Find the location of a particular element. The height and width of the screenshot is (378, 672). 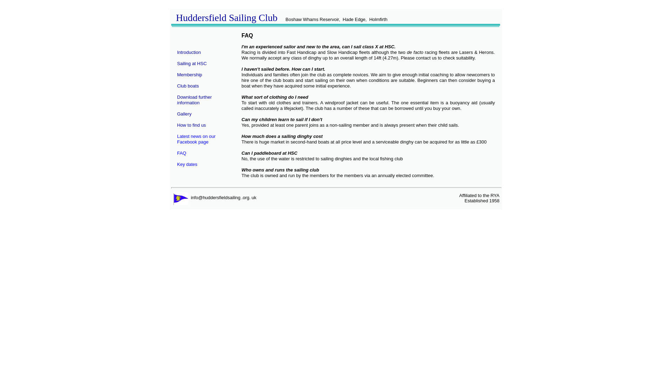

Download further information is located at coordinates (194, 100).